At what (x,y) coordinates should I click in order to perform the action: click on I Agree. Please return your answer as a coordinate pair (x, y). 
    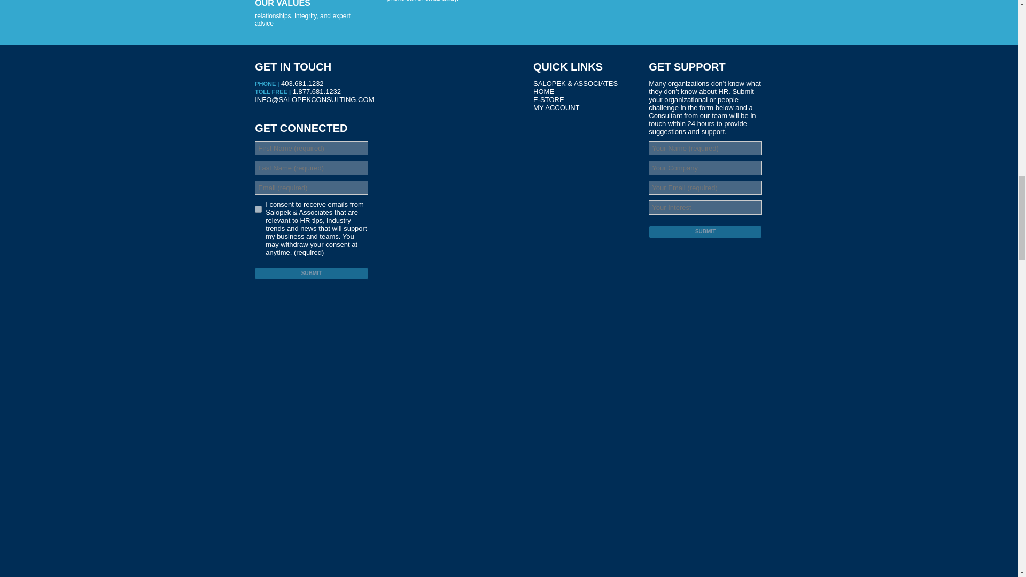
    Looking at the image, I should click on (258, 209).